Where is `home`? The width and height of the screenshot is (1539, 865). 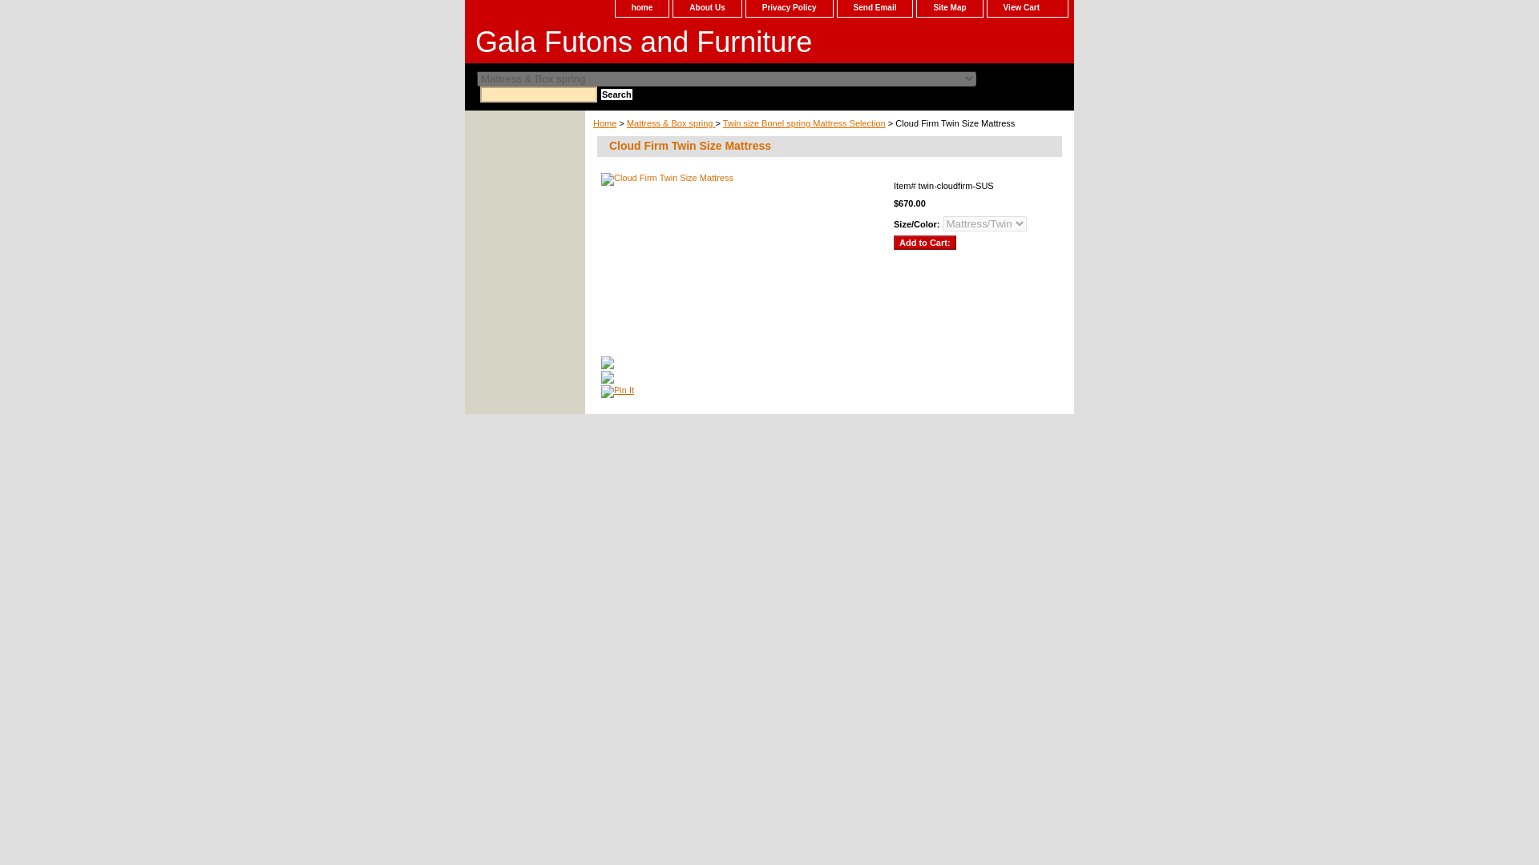 home is located at coordinates (643, 8).